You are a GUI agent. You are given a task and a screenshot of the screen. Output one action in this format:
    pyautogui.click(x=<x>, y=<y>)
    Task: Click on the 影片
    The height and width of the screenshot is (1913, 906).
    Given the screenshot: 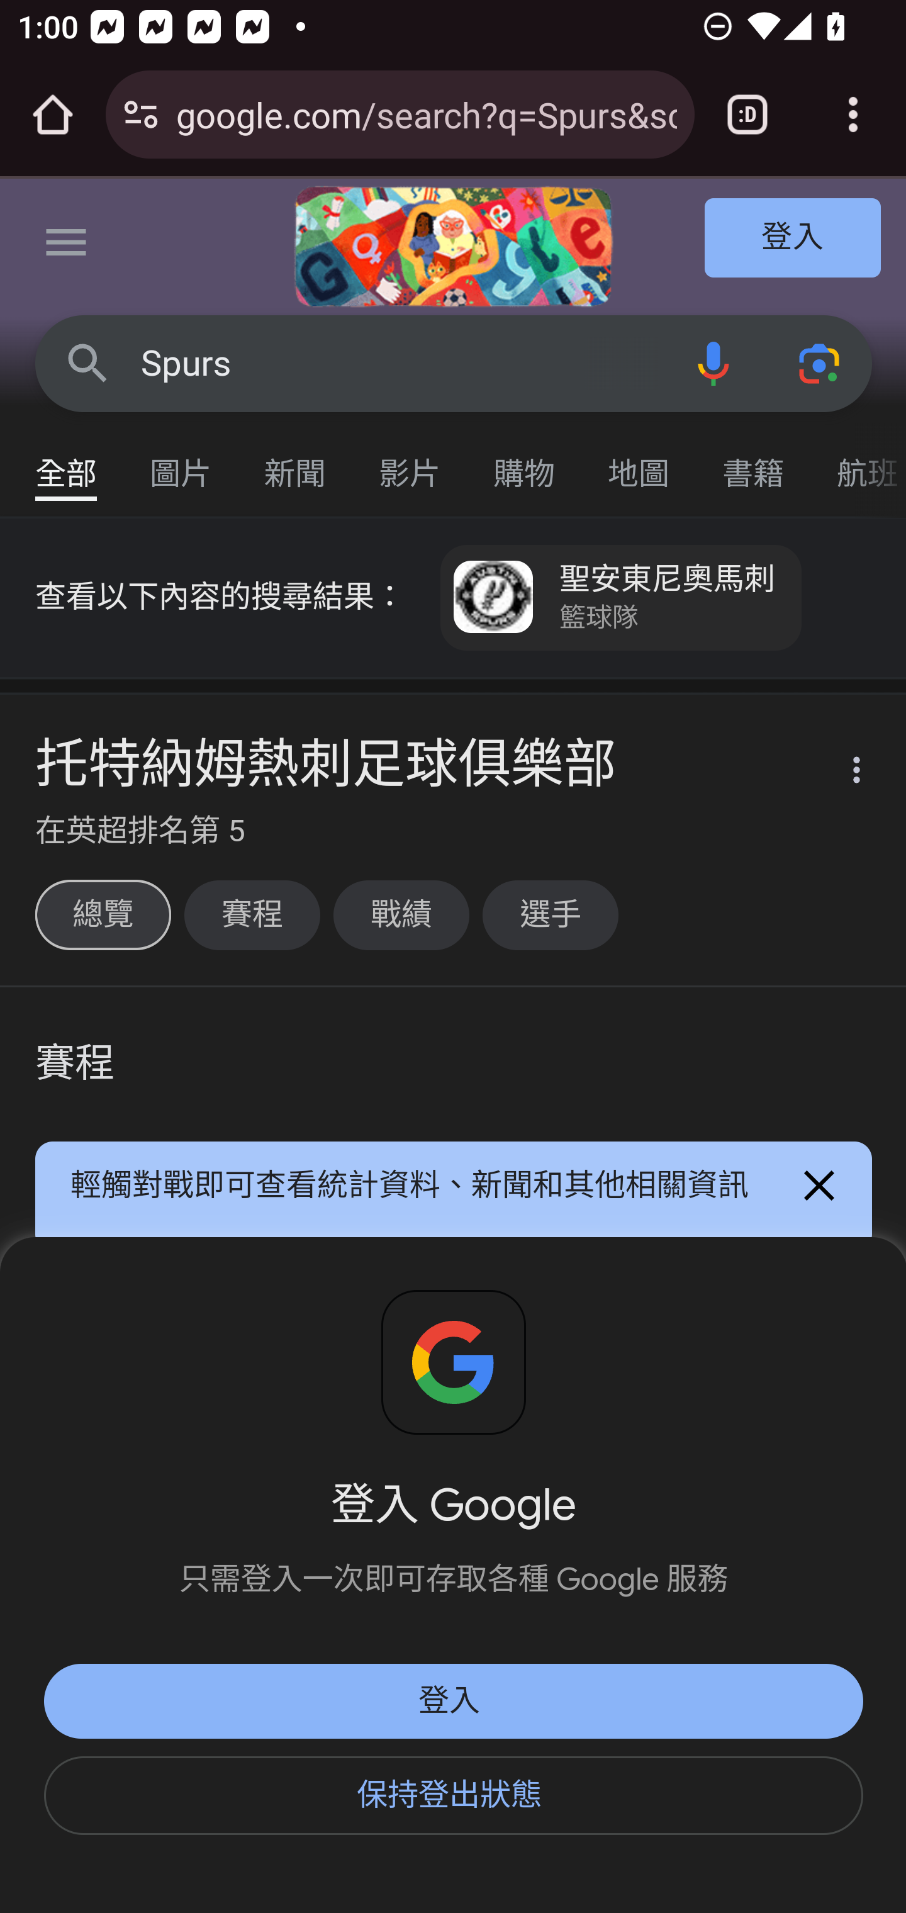 What is the action you would take?
    pyautogui.click(x=410, y=462)
    